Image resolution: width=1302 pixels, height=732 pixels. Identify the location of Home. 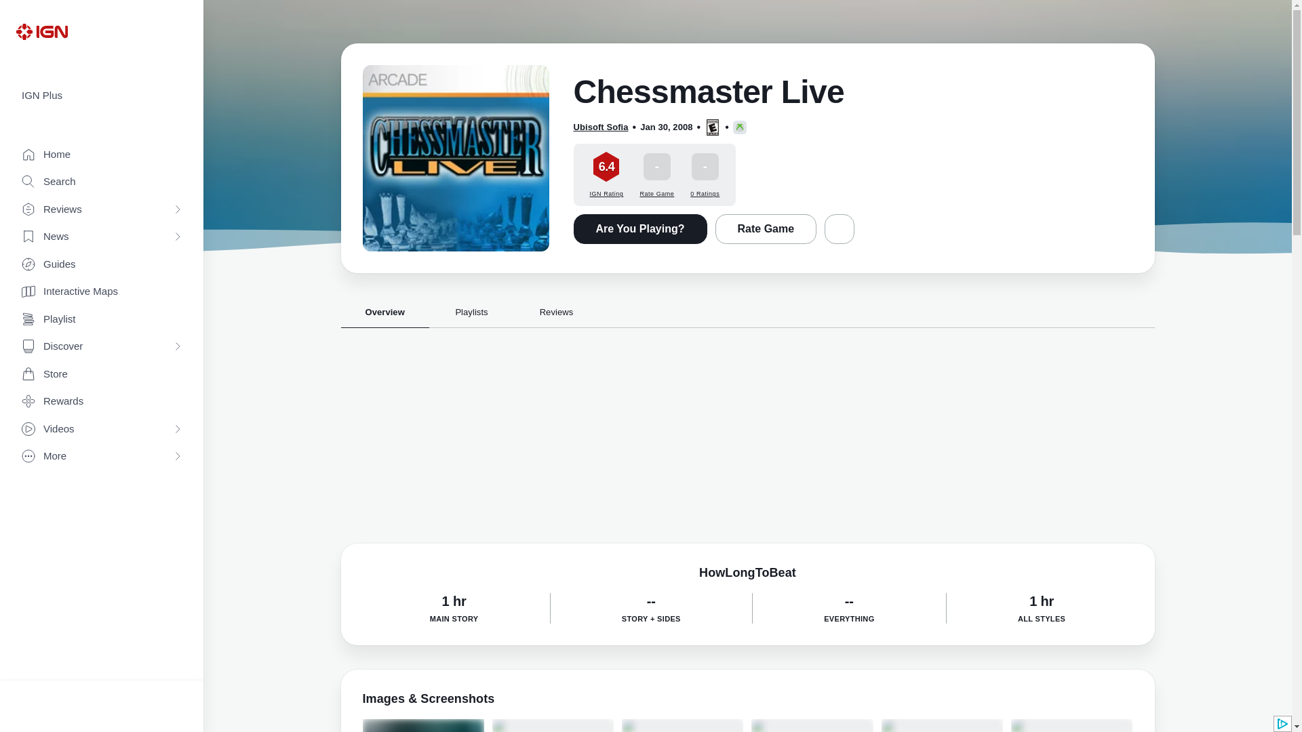
(102, 155).